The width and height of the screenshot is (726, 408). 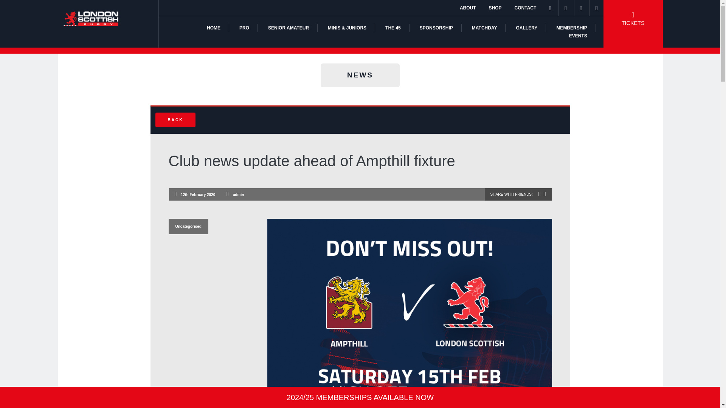 What do you see at coordinates (436, 28) in the screenshot?
I see `SPONSORSHIP` at bounding box center [436, 28].